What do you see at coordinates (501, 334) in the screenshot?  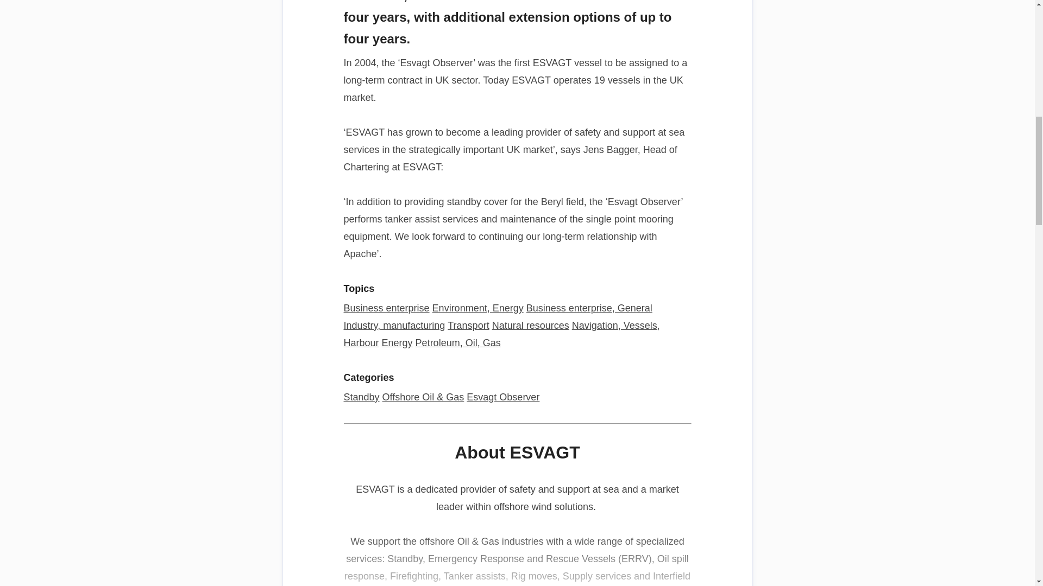 I see `Navigation, Vessels, Harbour` at bounding box center [501, 334].